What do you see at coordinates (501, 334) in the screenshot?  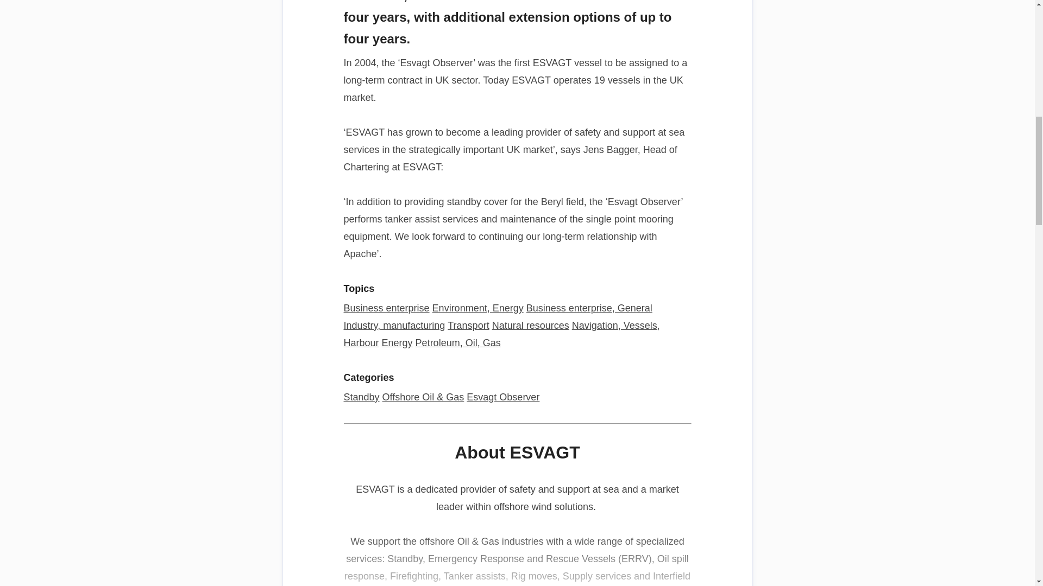 I see `Navigation, Vessels, Harbour` at bounding box center [501, 334].